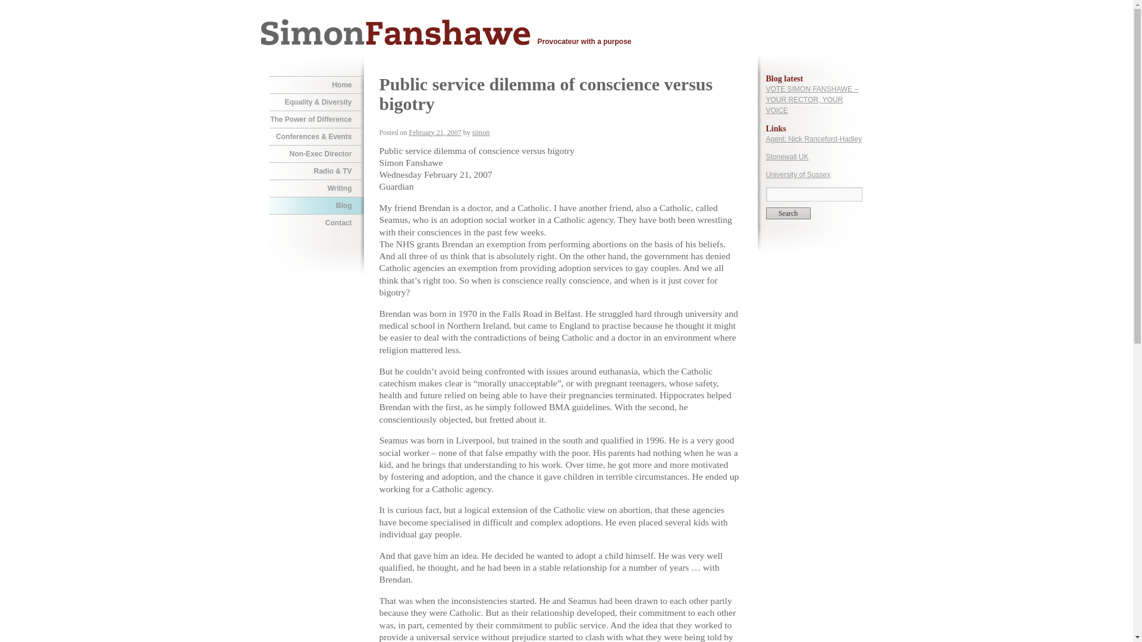 The width and height of the screenshot is (1142, 642). What do you see at coordinates (315, 205) in the screenshot?
I see `Blog` at bounding box center [315, 205].